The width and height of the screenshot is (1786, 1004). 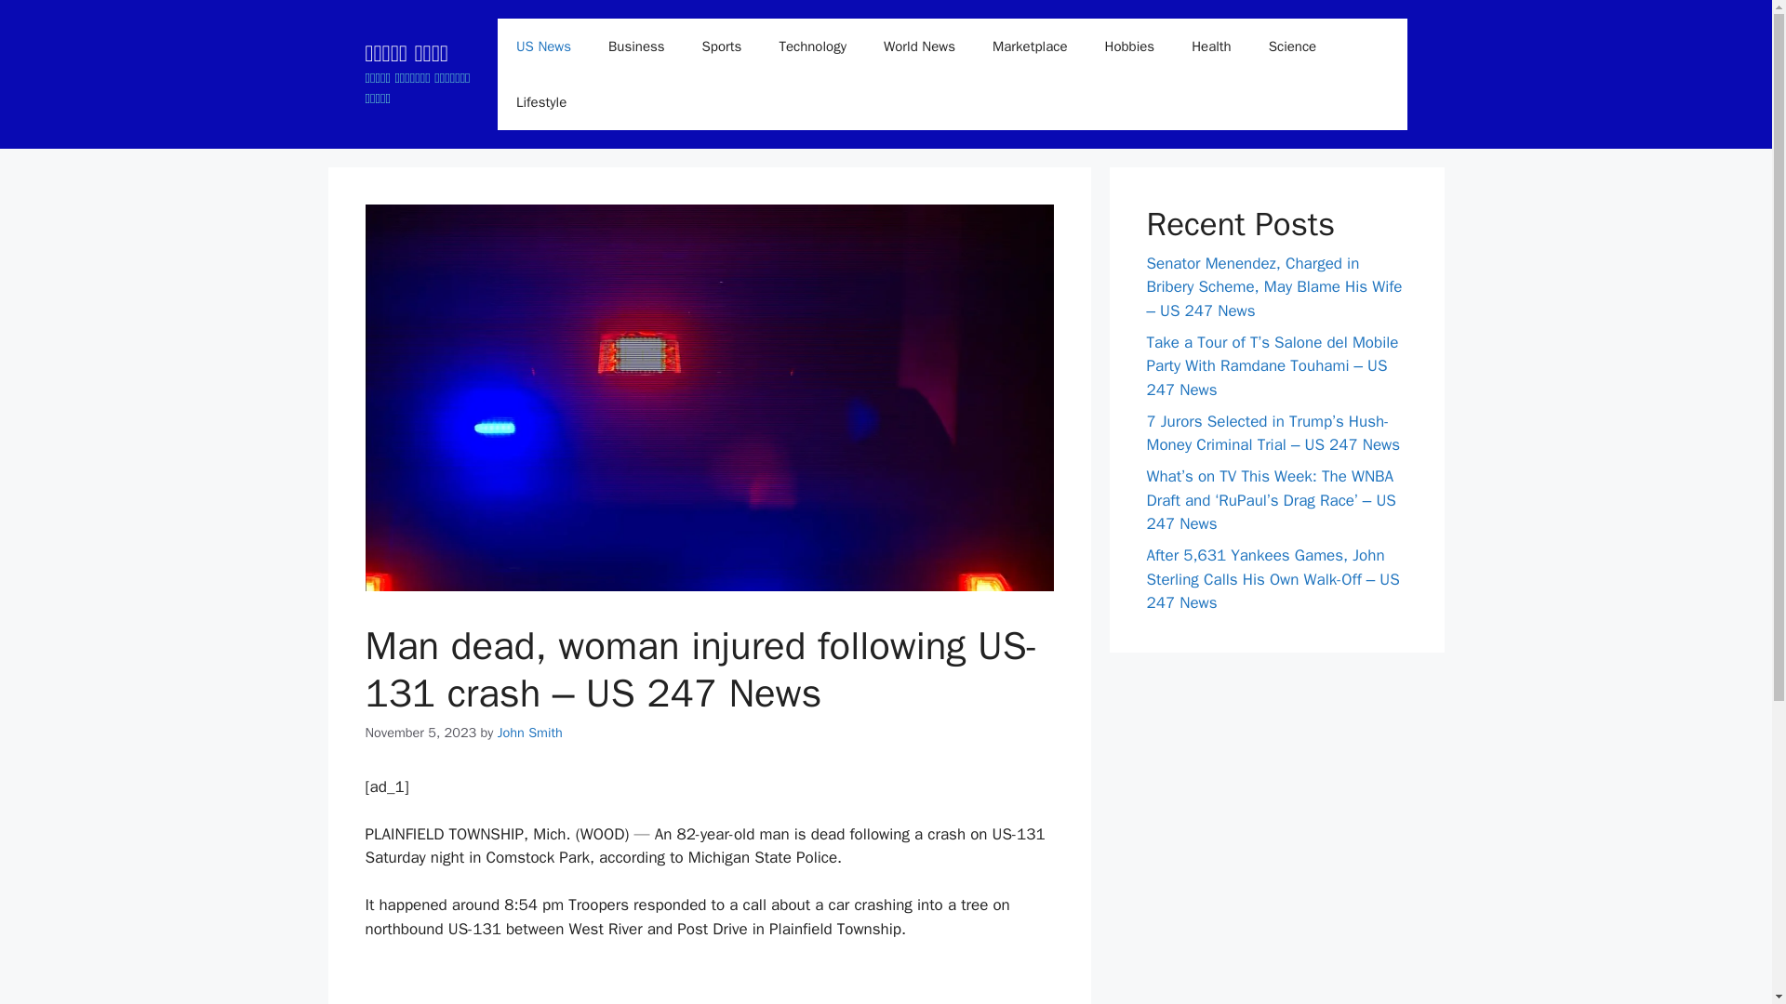 I want to click on Technology, so click(x=812, y=46).